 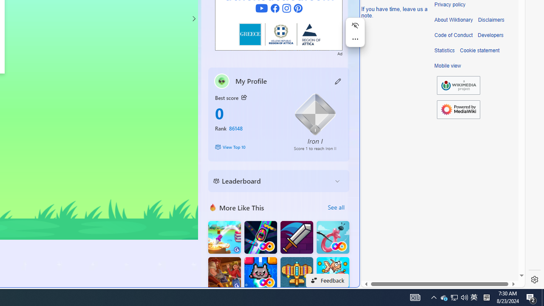 I want to click on If you have time, leave us a note., so click(x=394, y=12).